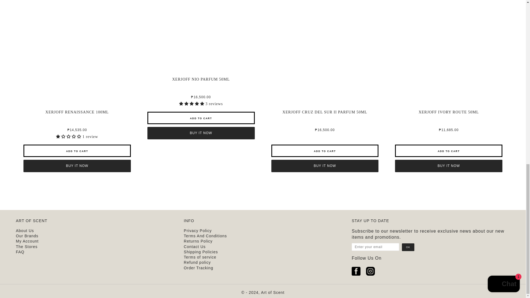 The image size is (530, 298). What do you see at coordinates (201, 118) in the screenshot?
I see `Add to Cart` at bounding box center [201, 118].